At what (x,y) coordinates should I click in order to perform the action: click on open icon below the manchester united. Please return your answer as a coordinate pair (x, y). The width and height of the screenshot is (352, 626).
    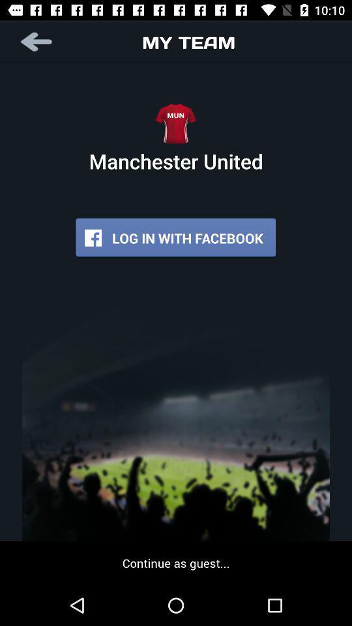
    Looking at the image, I should click on (176, 237).